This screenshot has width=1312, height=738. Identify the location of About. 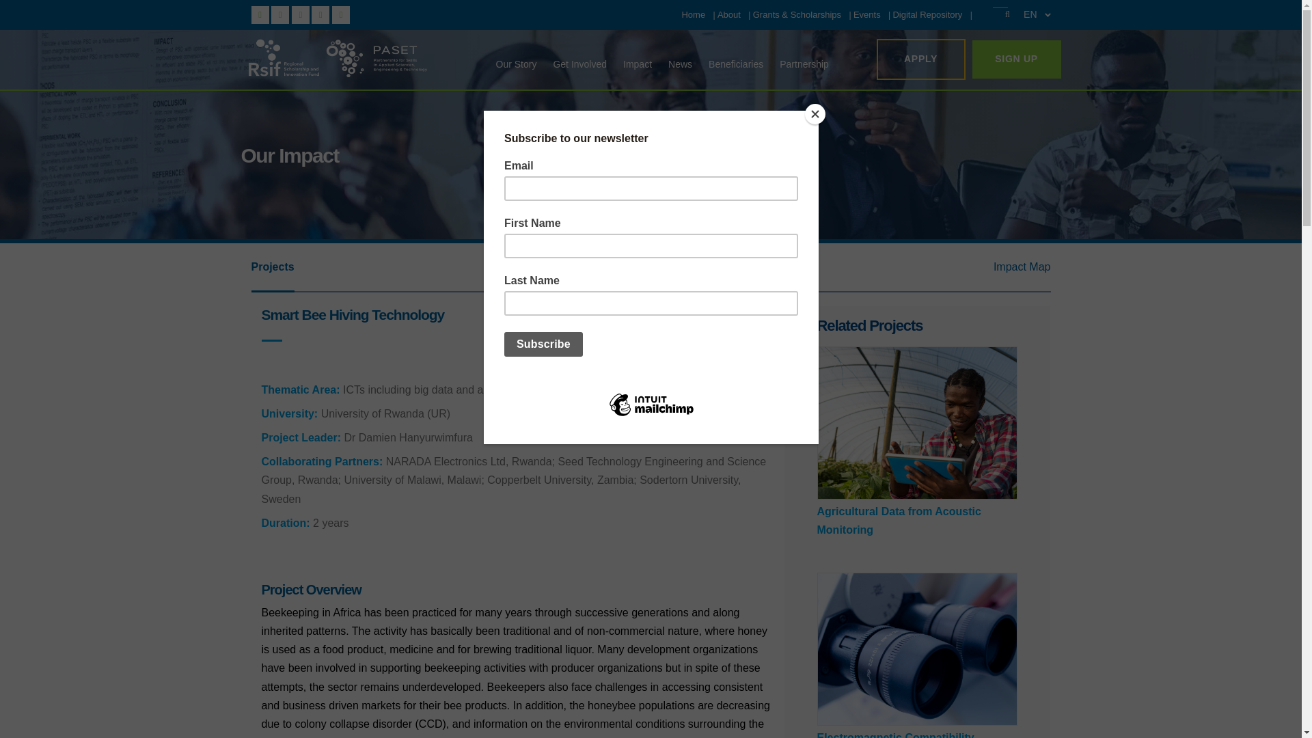
(729, 15).